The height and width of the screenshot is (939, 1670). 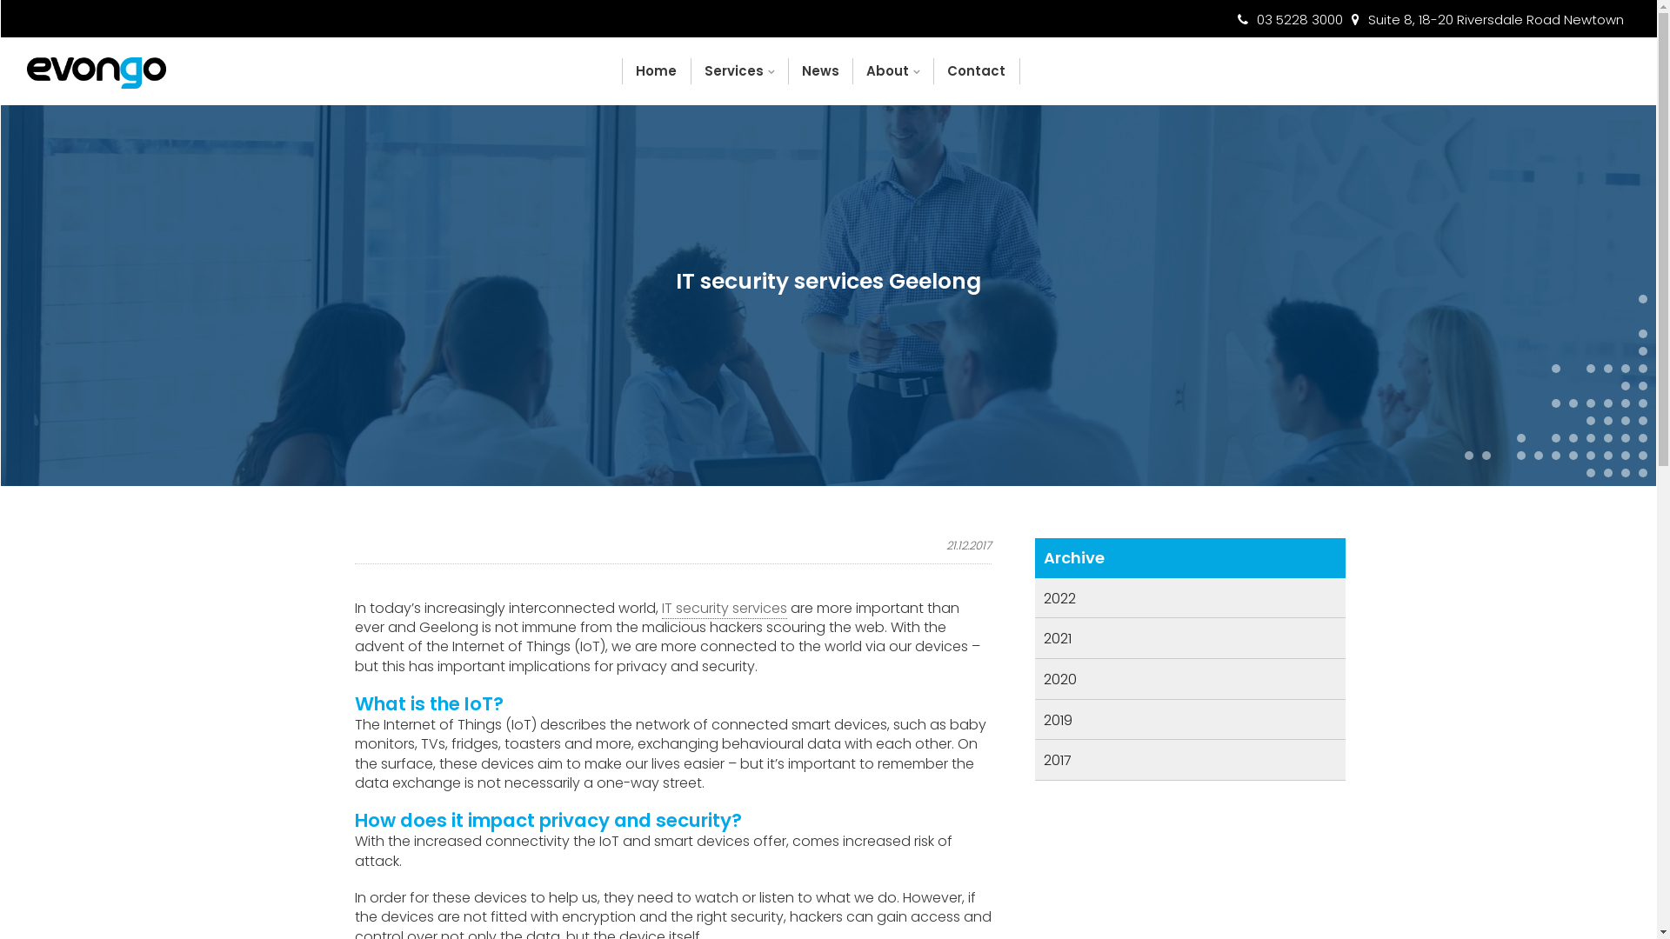 I want to click on Contact, so click(x=977, y=71).